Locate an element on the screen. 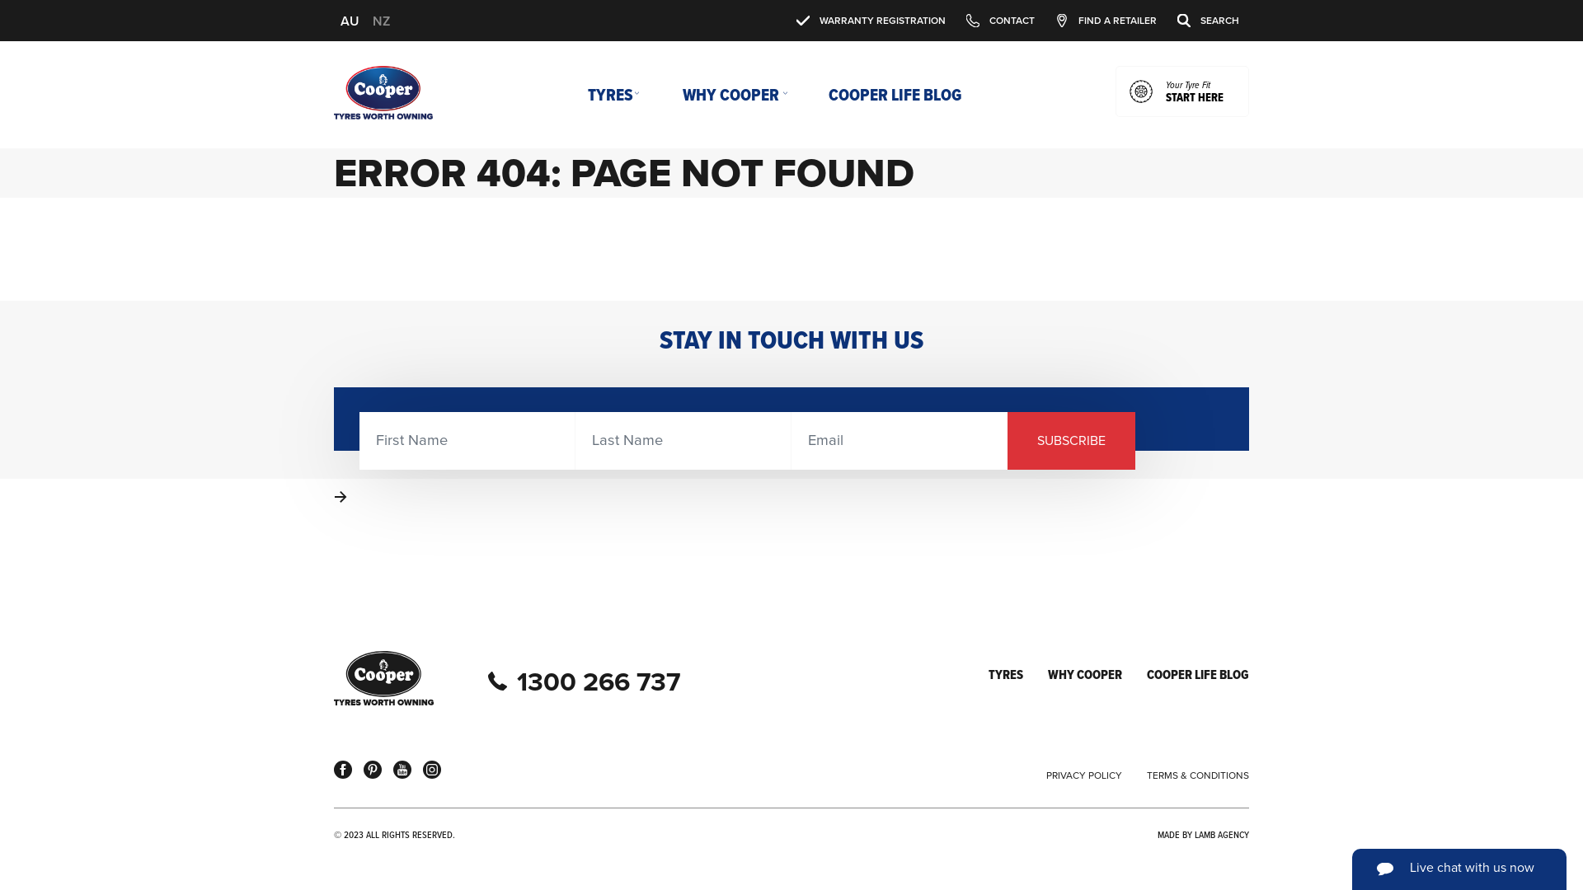 This screenshot has width=1583, height=890. instagram is located at coordinates (432, 770).